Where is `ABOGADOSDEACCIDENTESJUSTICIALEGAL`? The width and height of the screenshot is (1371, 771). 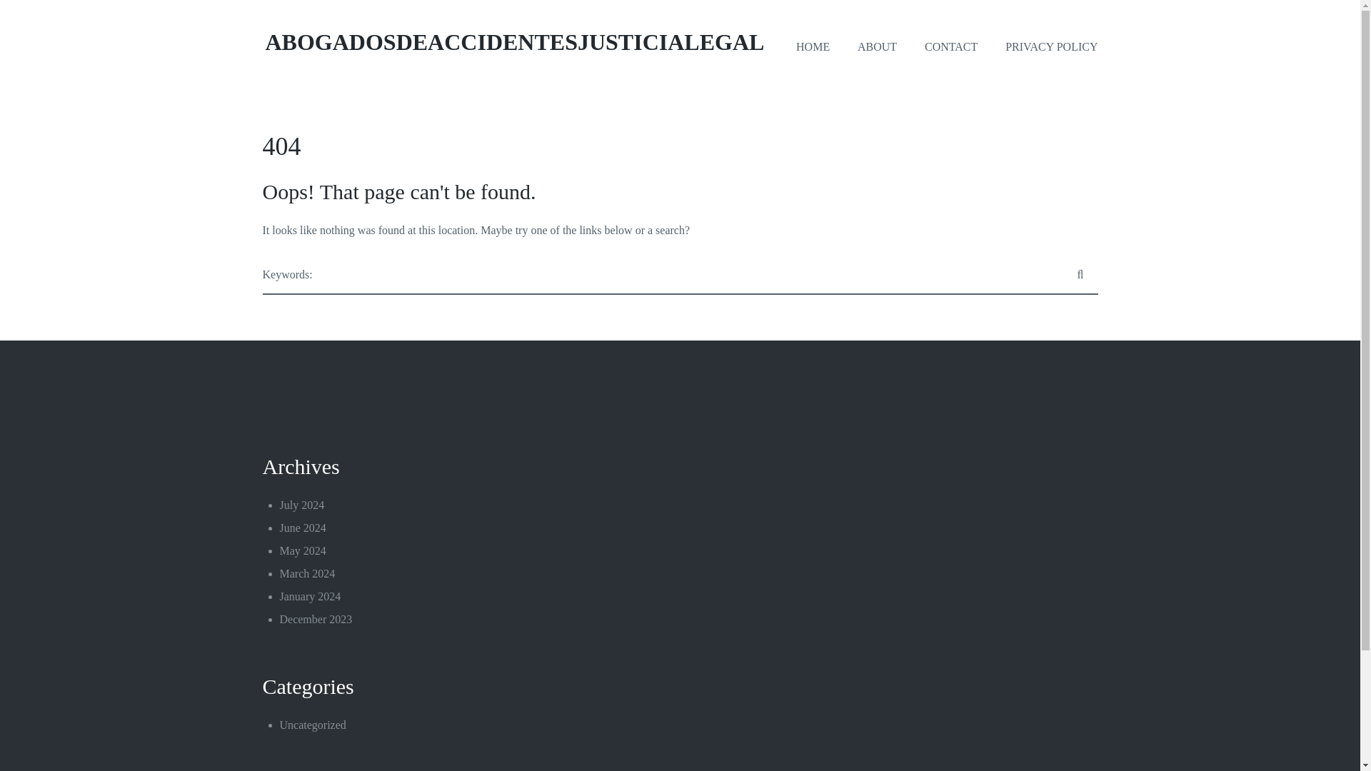 ABOGADOSDEACCIDENTESJUSTICIALEGAL is located at coordinates (514, 41).